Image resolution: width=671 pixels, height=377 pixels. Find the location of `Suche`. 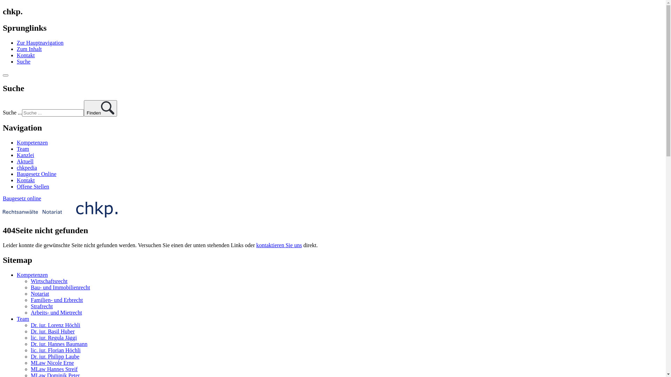

Suche is located at coordinates (24, 61).